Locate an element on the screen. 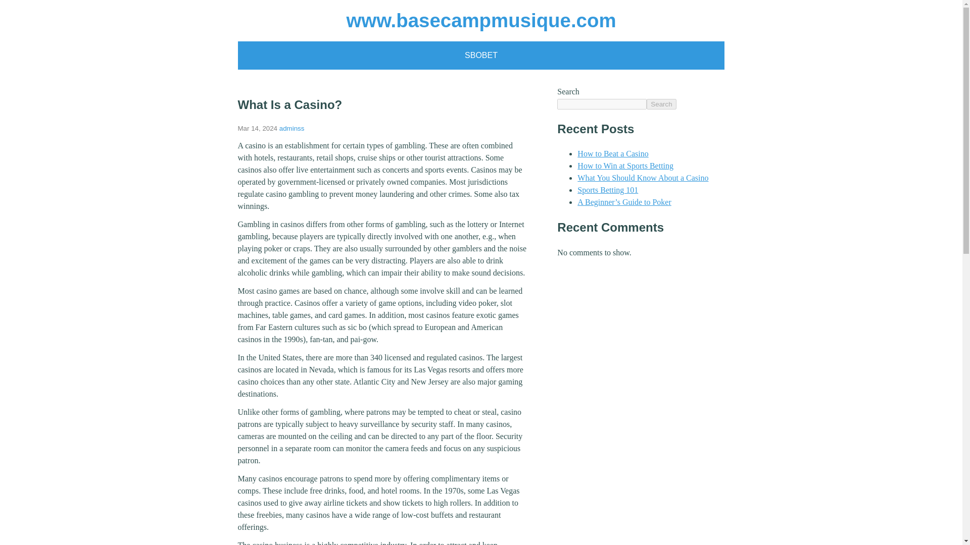  Search is located at coordinates (661, 104).